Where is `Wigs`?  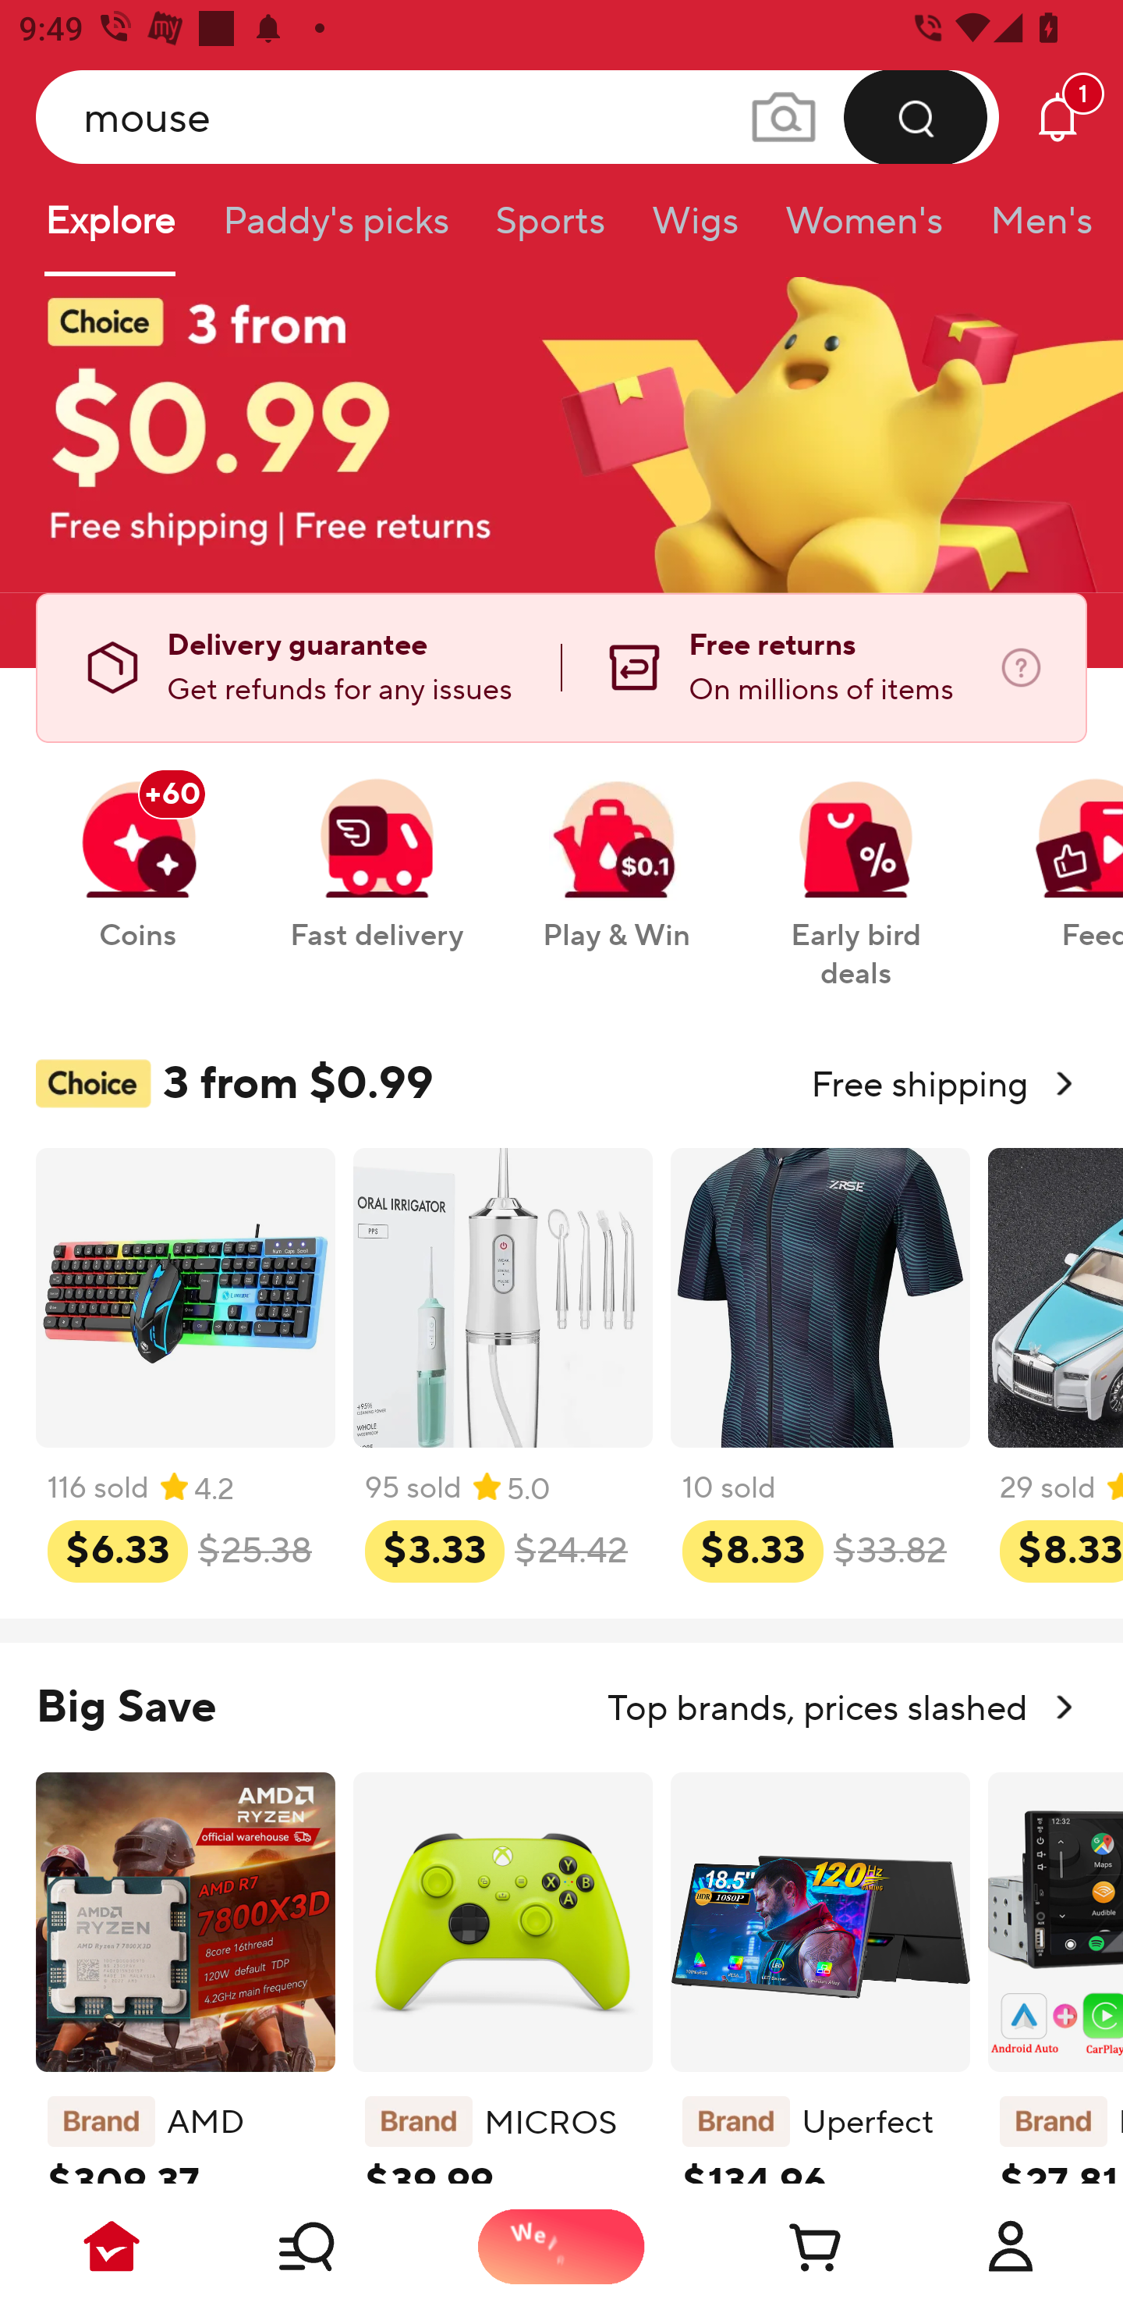 Wigs is located at coordinates (695, 229).